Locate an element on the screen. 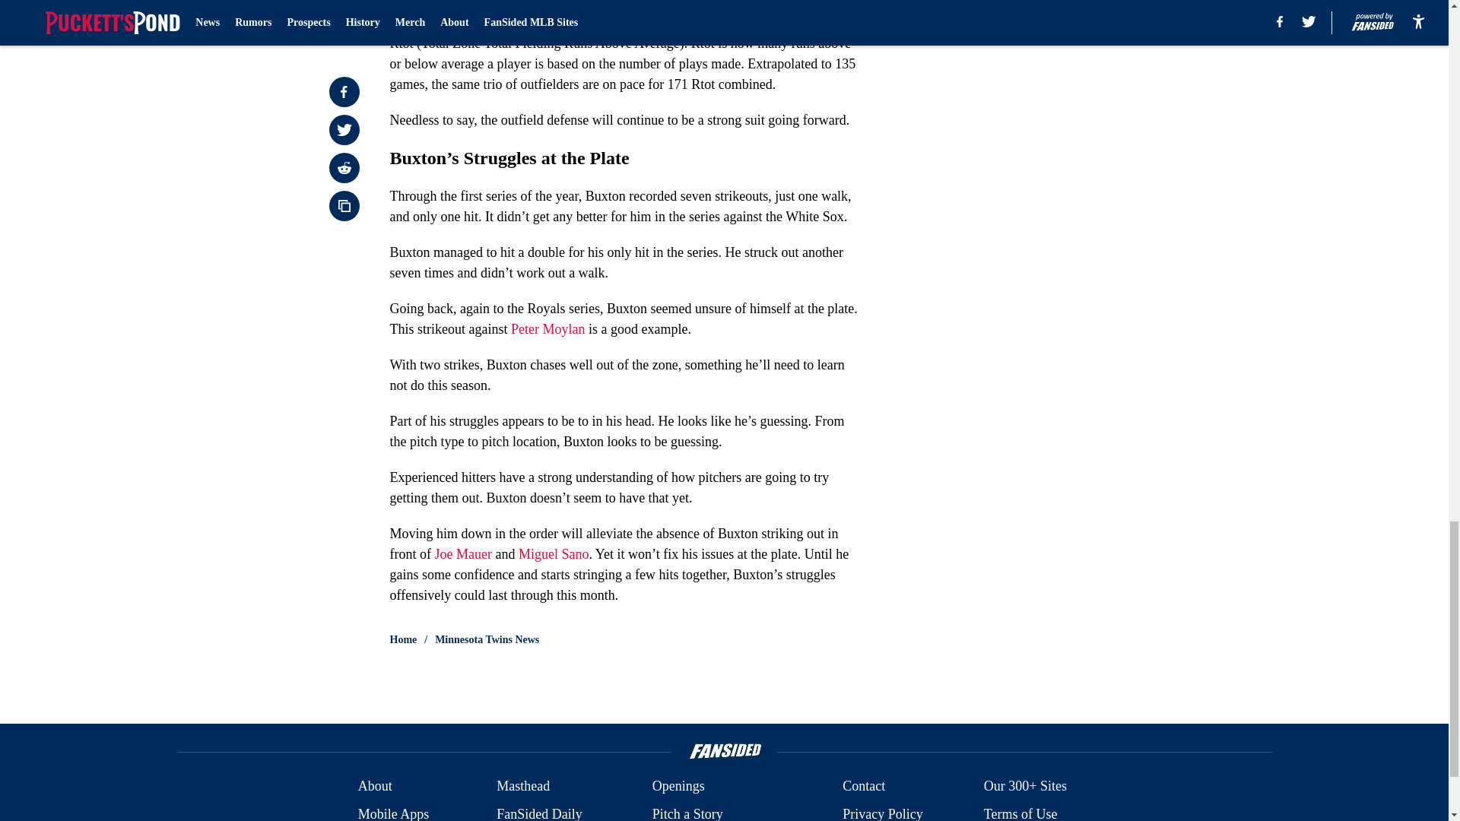 This screenshot has height=821, width=1460. Masthead is located at coordinates (523, 786).